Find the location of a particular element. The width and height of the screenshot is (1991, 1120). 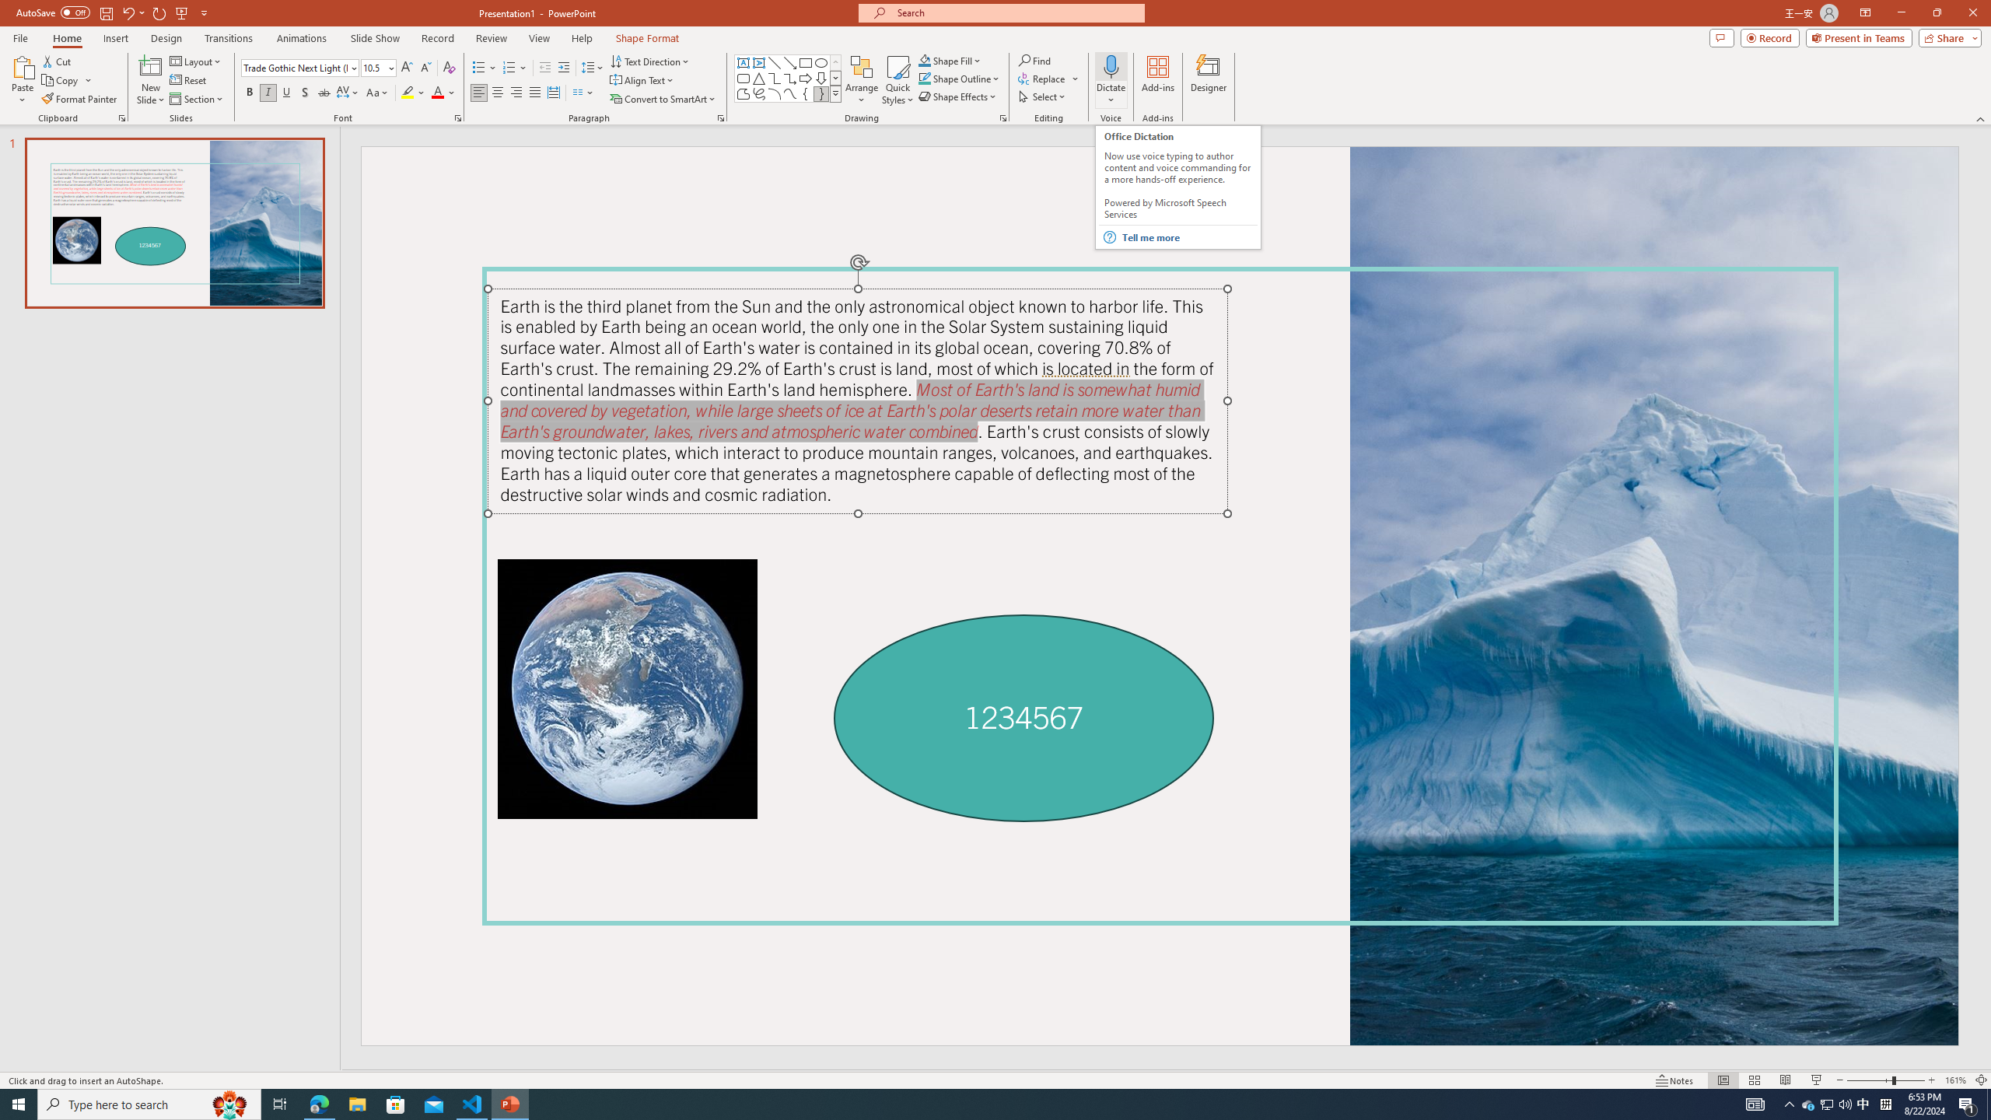

Zoom 161% is located at coordinates (1955, 1080).